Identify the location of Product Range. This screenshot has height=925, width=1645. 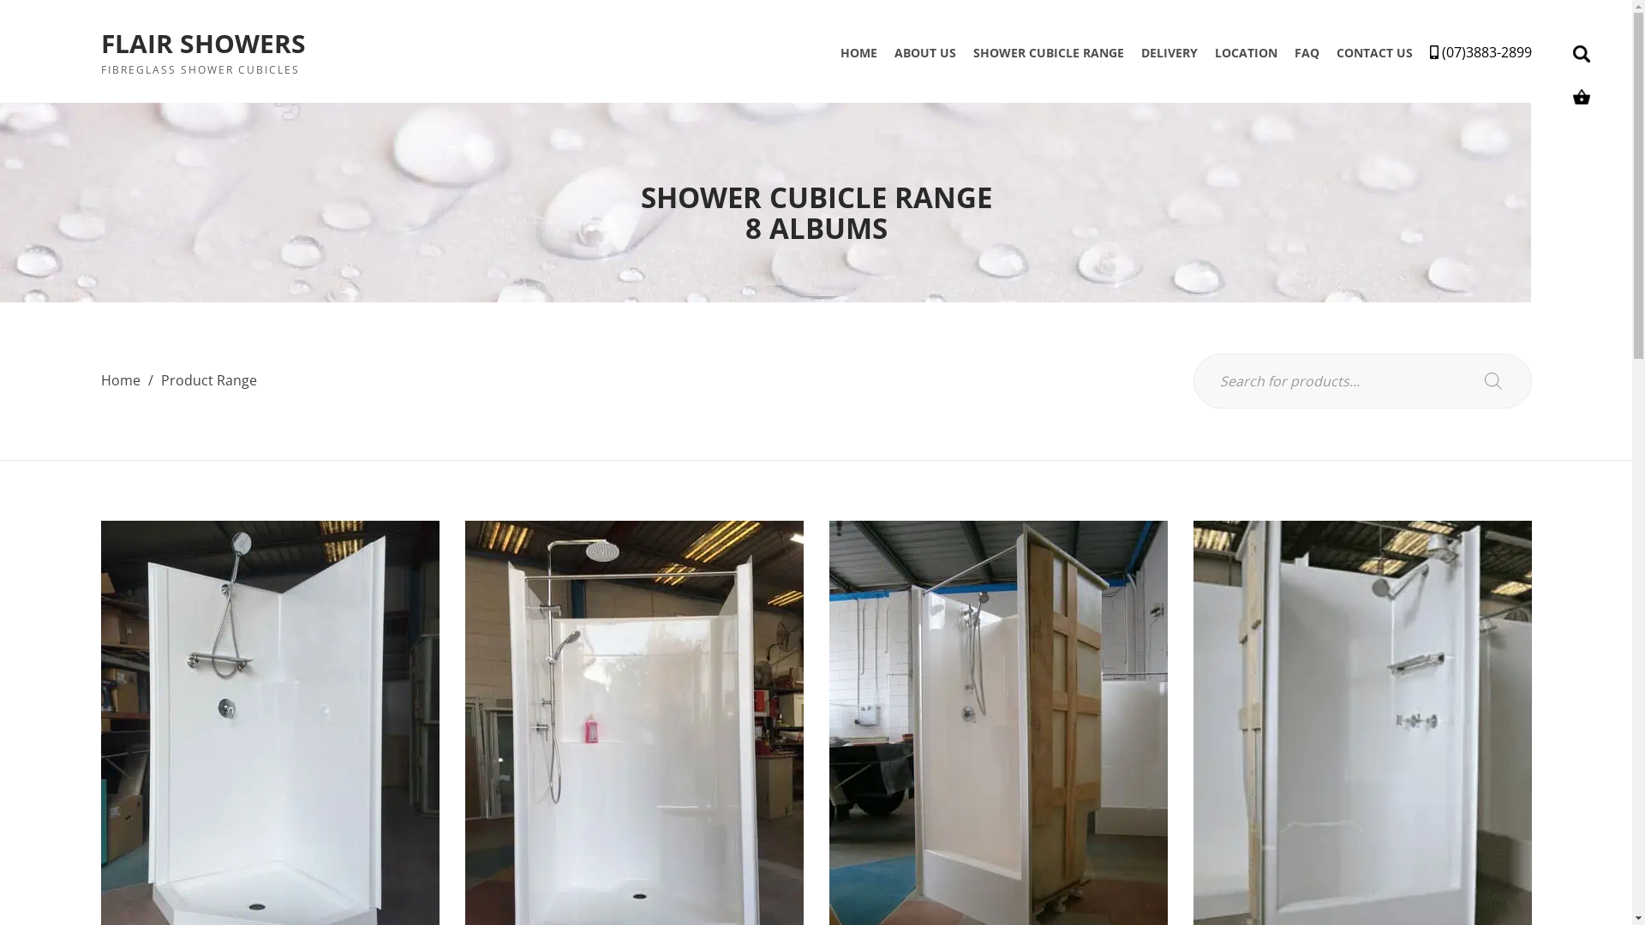
(209, 380).